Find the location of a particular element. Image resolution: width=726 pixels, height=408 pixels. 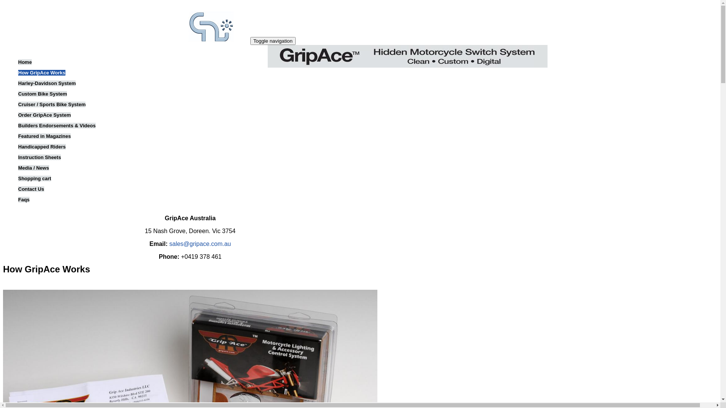

Cruiser / Sports Bike System is located at coordinates (52, 104).